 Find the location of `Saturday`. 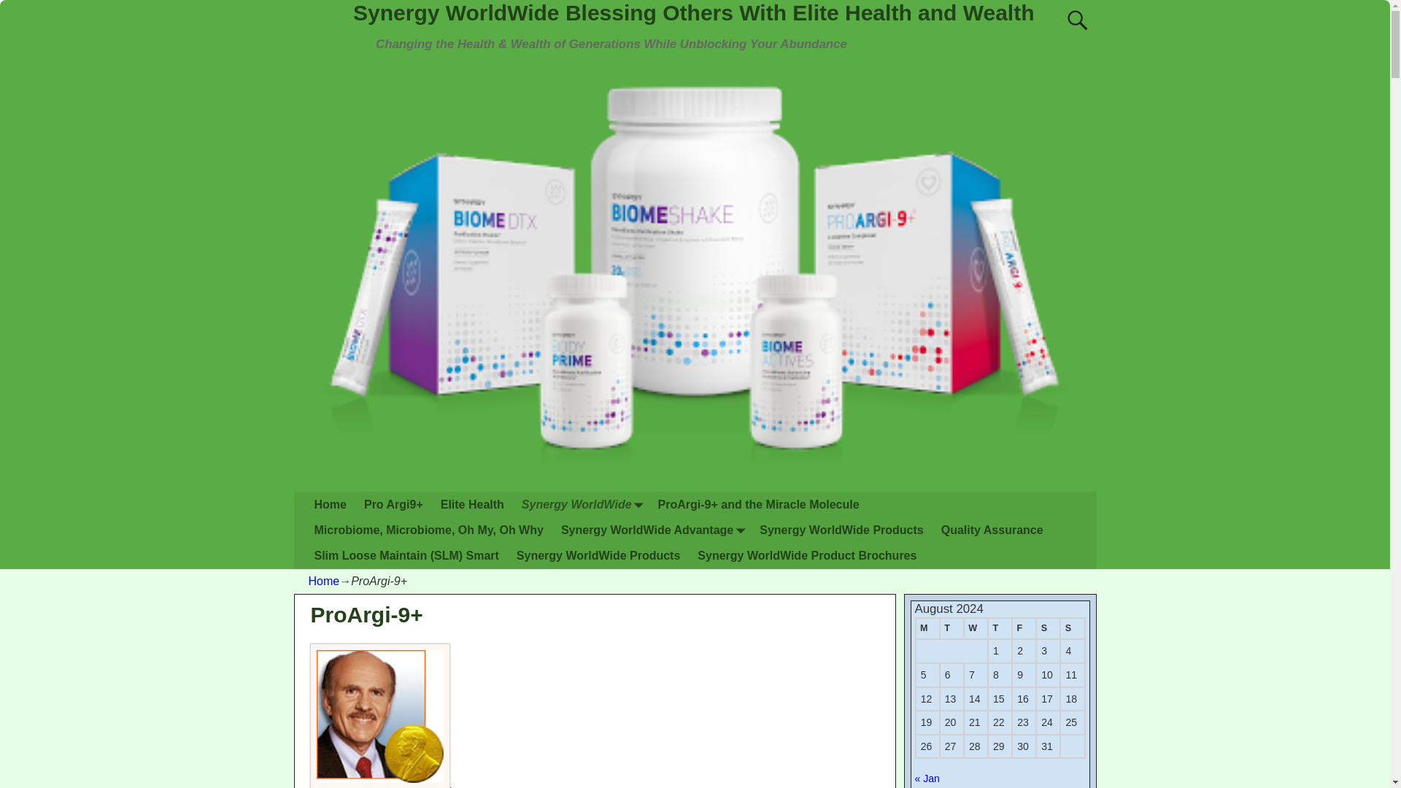

Saturday is located at coordinates (1048, 628).